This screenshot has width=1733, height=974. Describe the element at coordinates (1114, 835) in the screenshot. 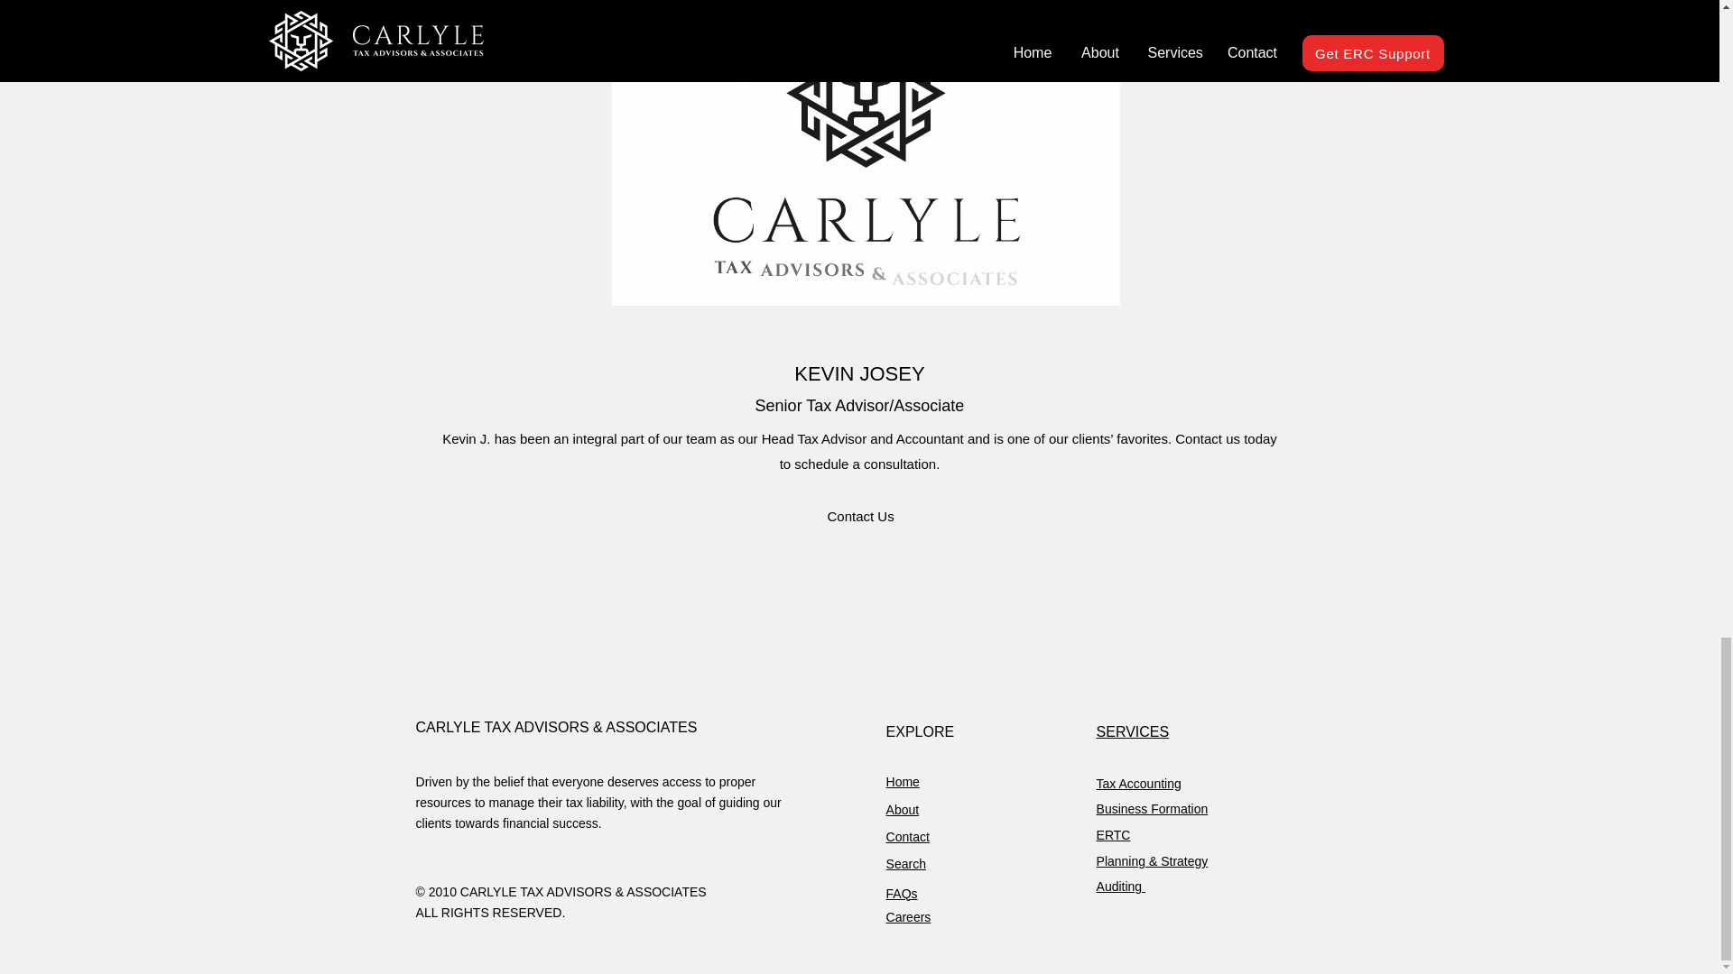

I see `ERTC` at that location.